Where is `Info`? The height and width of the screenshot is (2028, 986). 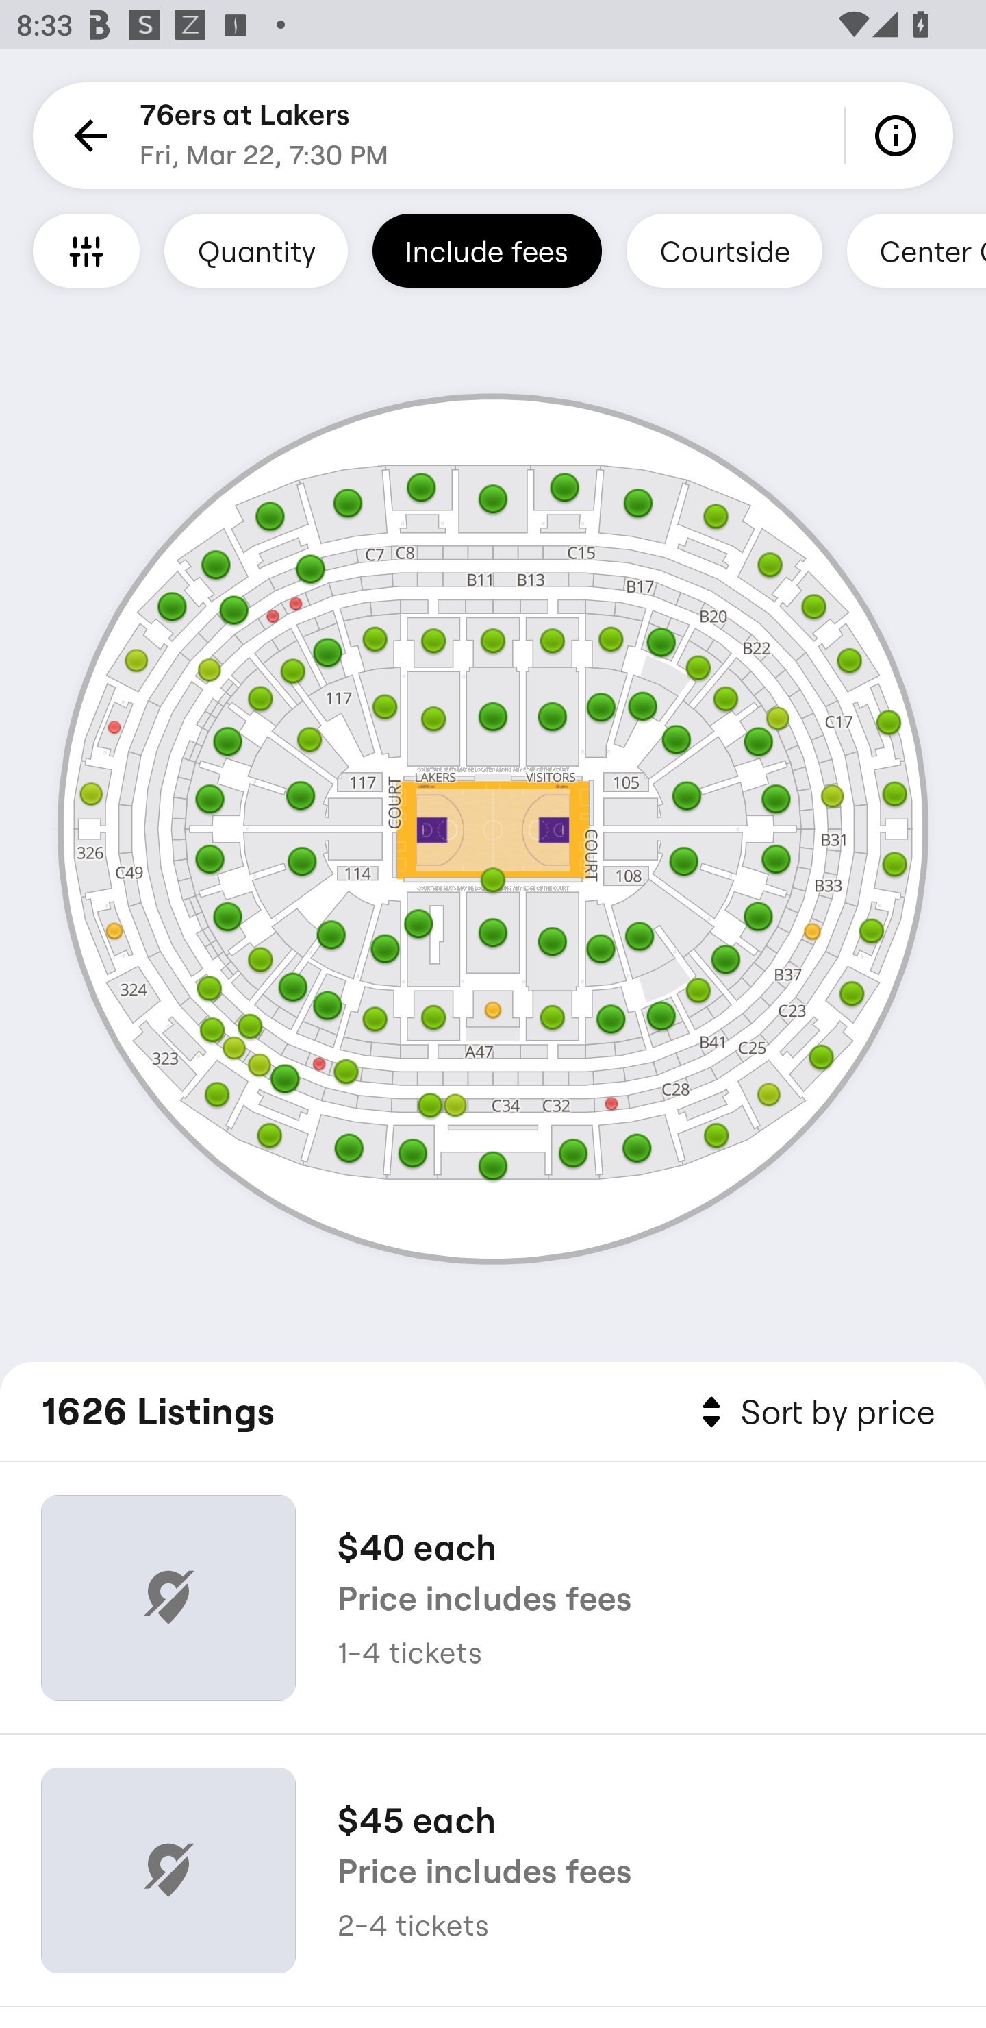
Info is located at coordinates (900, 136).